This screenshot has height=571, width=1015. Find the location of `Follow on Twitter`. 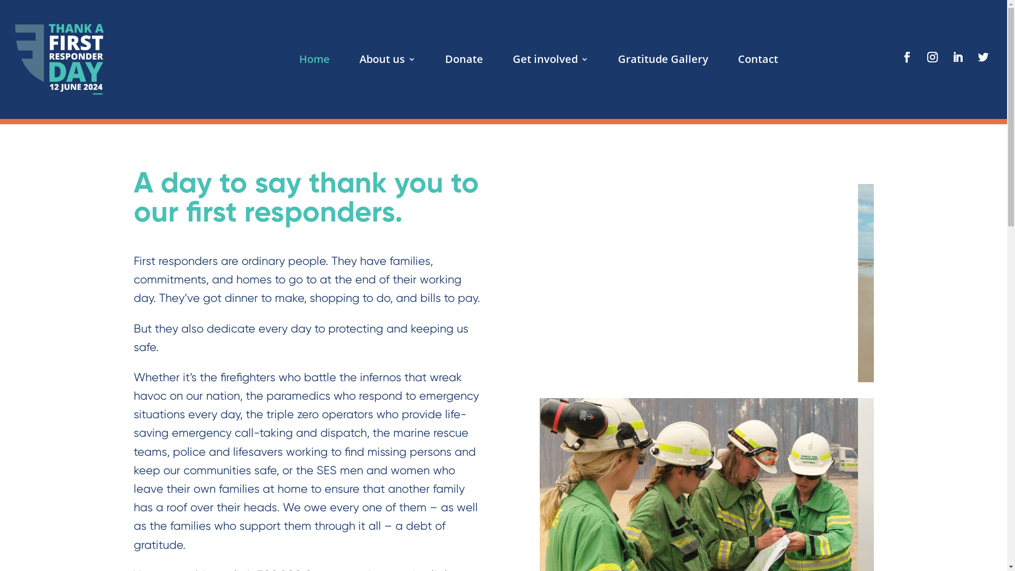

Follow on Twitter is located at coordinates (983, 57).